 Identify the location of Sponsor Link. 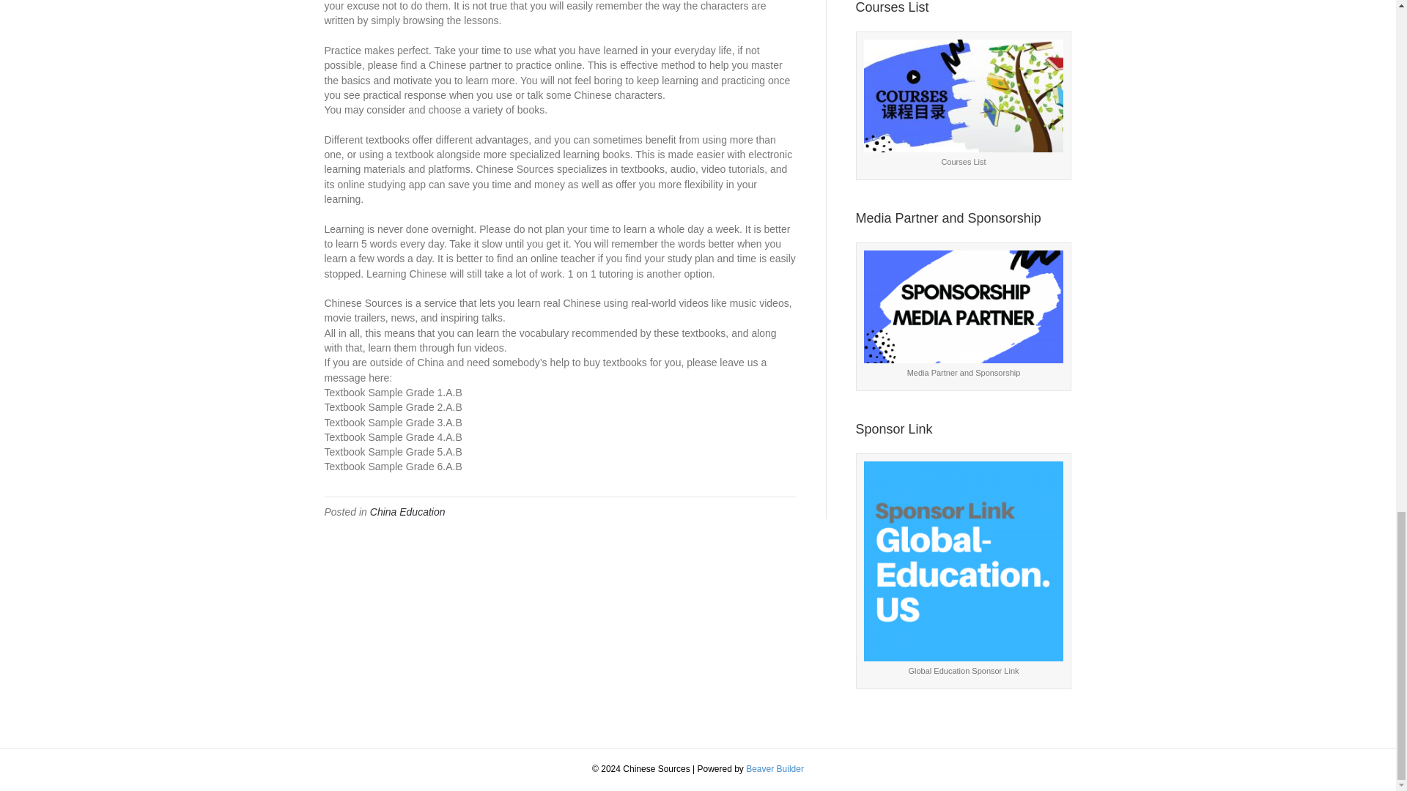
(963, 561).